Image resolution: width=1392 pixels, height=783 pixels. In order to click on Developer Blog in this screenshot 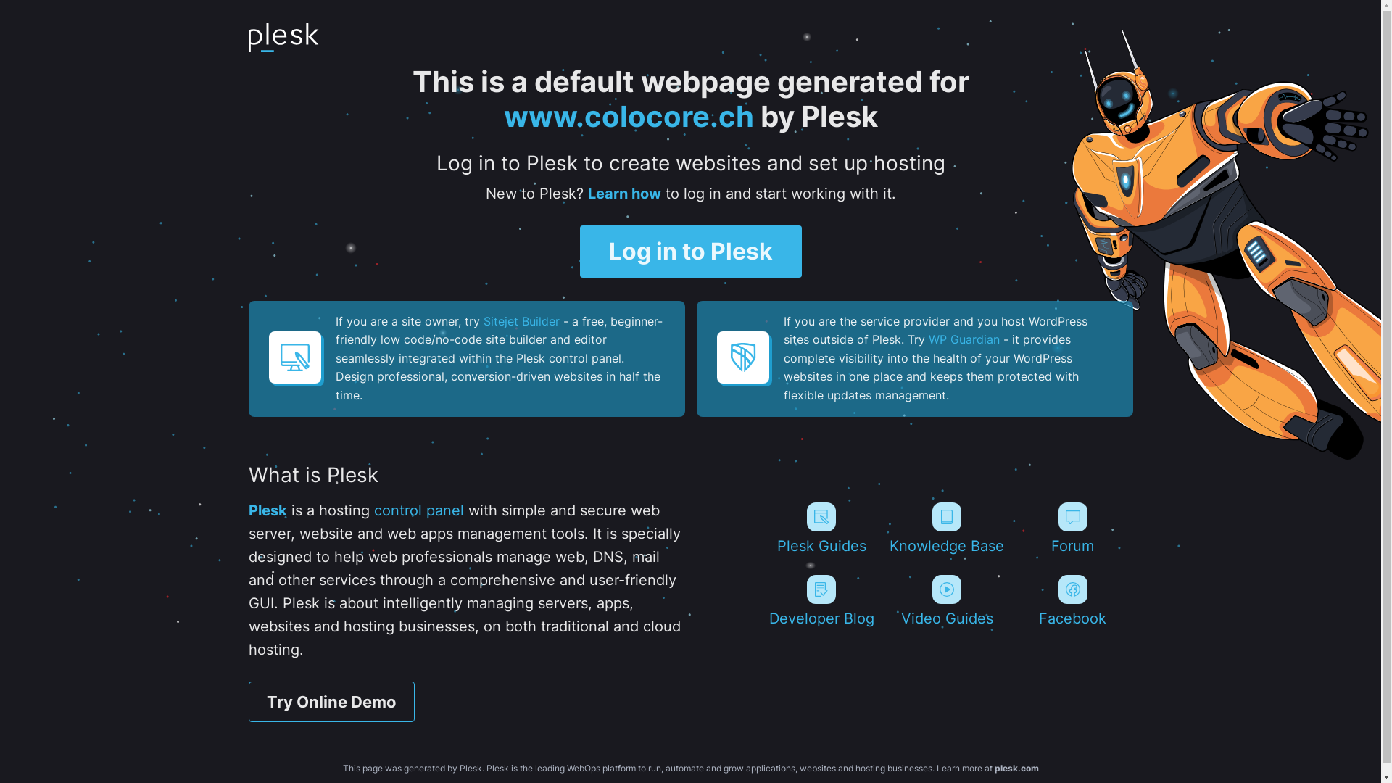, I will do `click(821, 601)`.